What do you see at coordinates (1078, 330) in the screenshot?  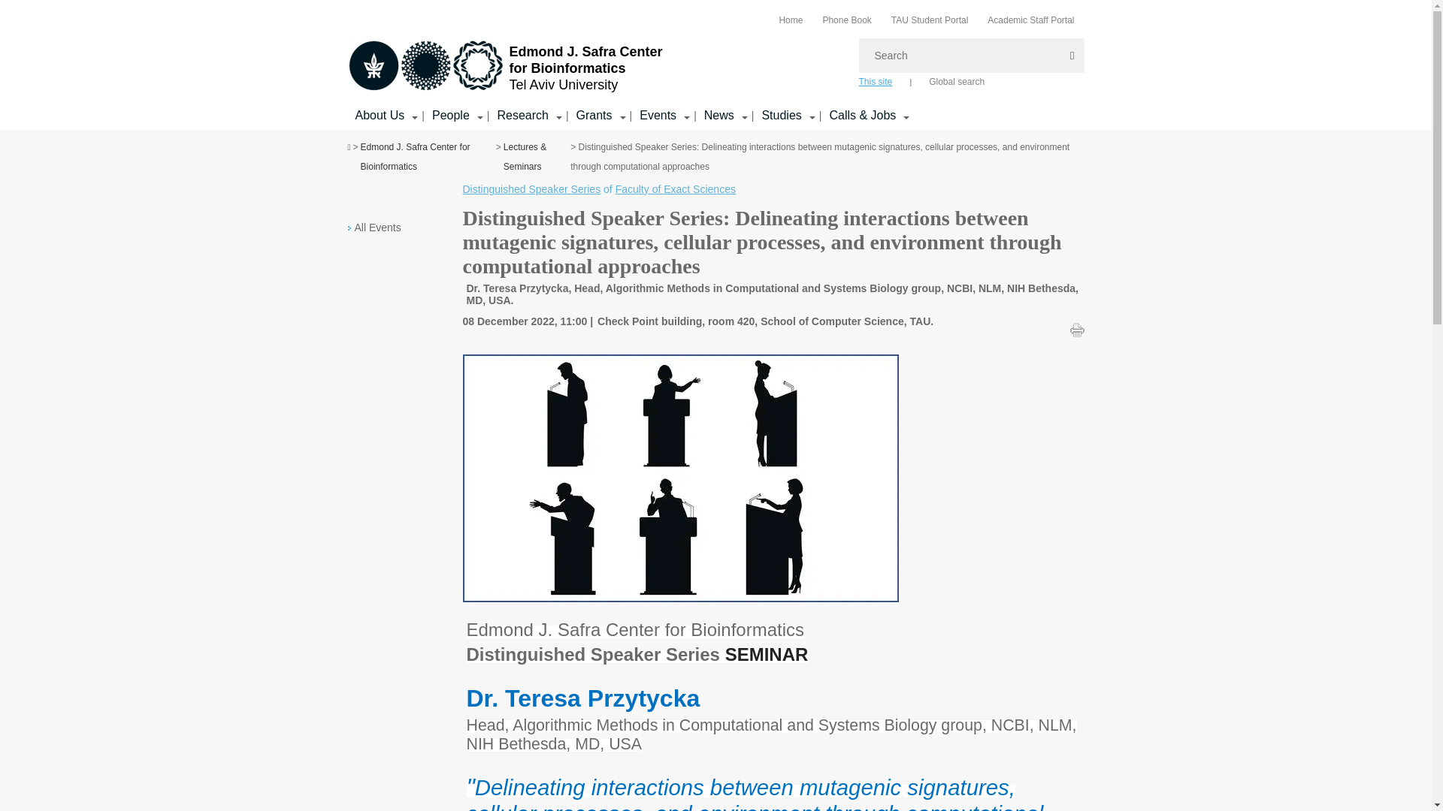 I see `print` at bounding box center [1078, 330].